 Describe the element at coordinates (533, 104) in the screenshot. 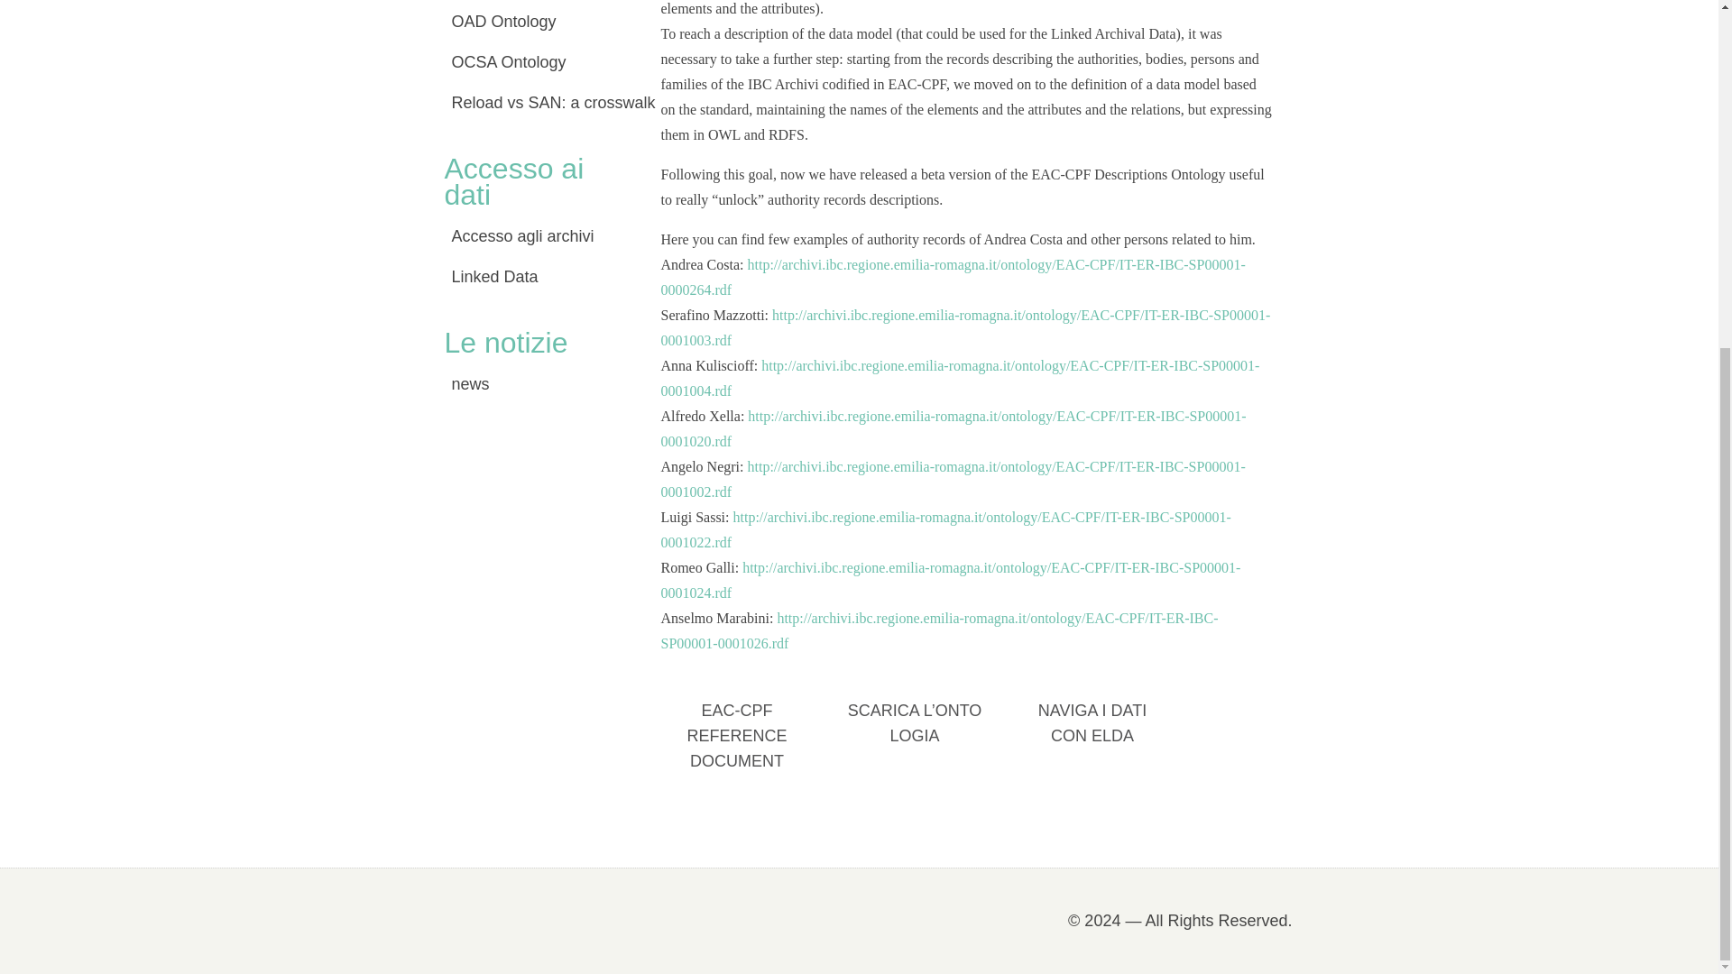

I see `Reload vs SAN: a crosswalk` at that location.